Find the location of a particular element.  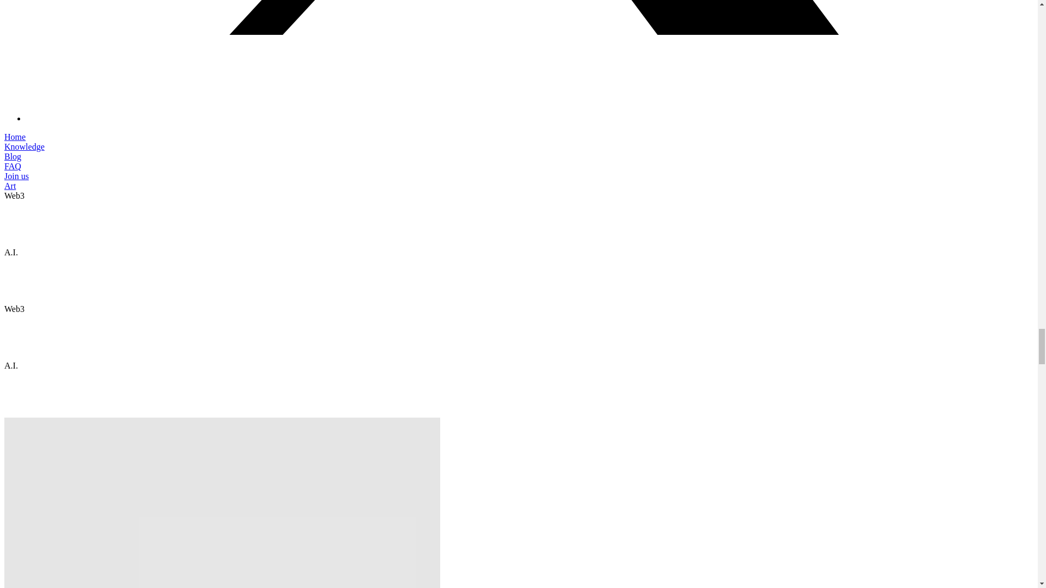

A.I. is located at coordinates (11, 252).